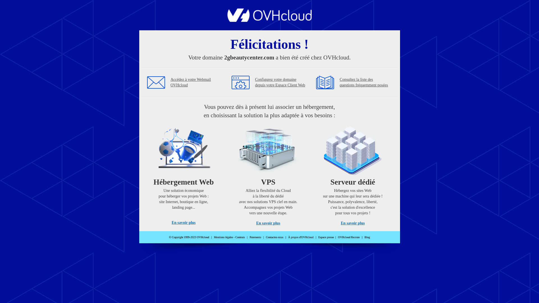 This screenshot has width=539, height=303. I want to click on Configurez votre domaine
depuis votre Espace Client Web, so click(280, 82).